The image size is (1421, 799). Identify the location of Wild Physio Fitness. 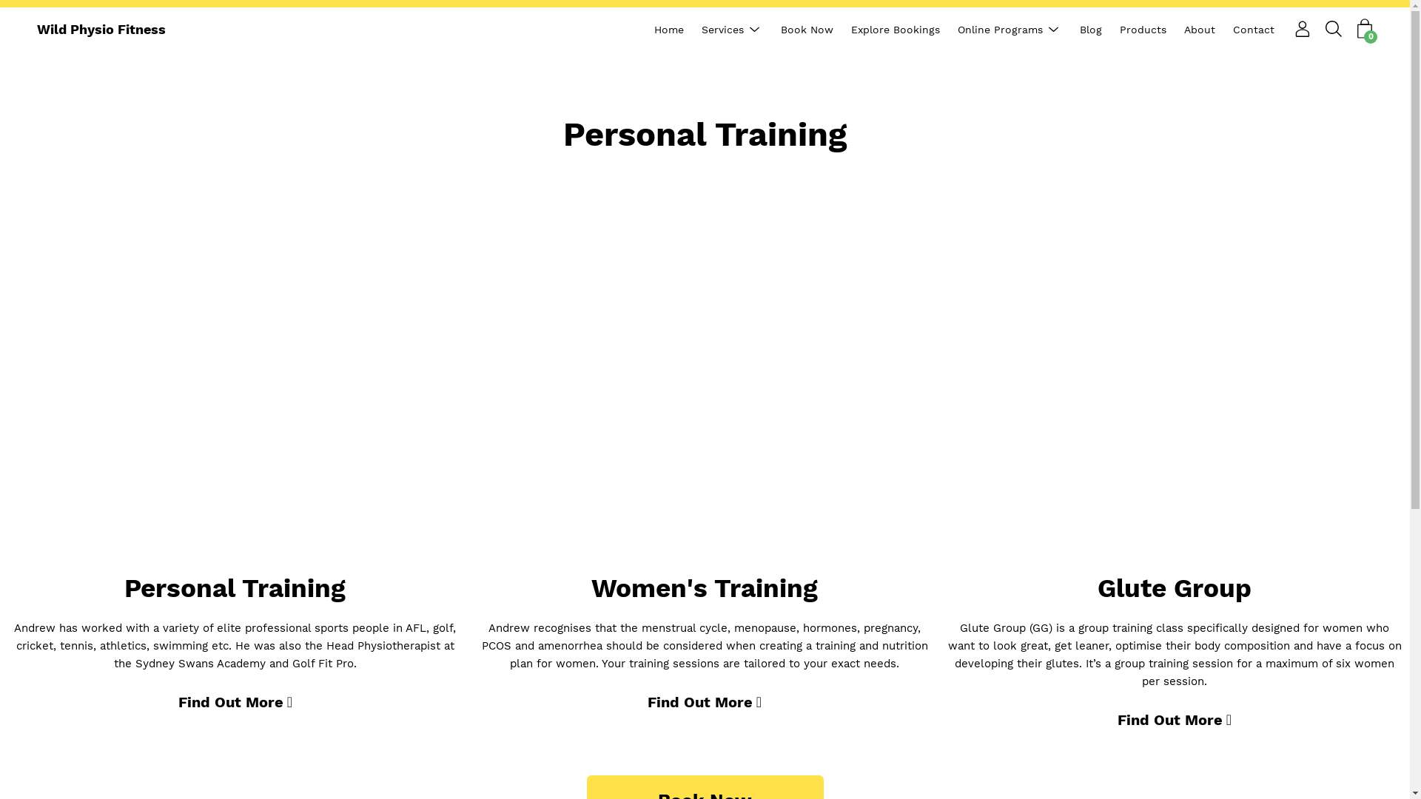
(101, 30).